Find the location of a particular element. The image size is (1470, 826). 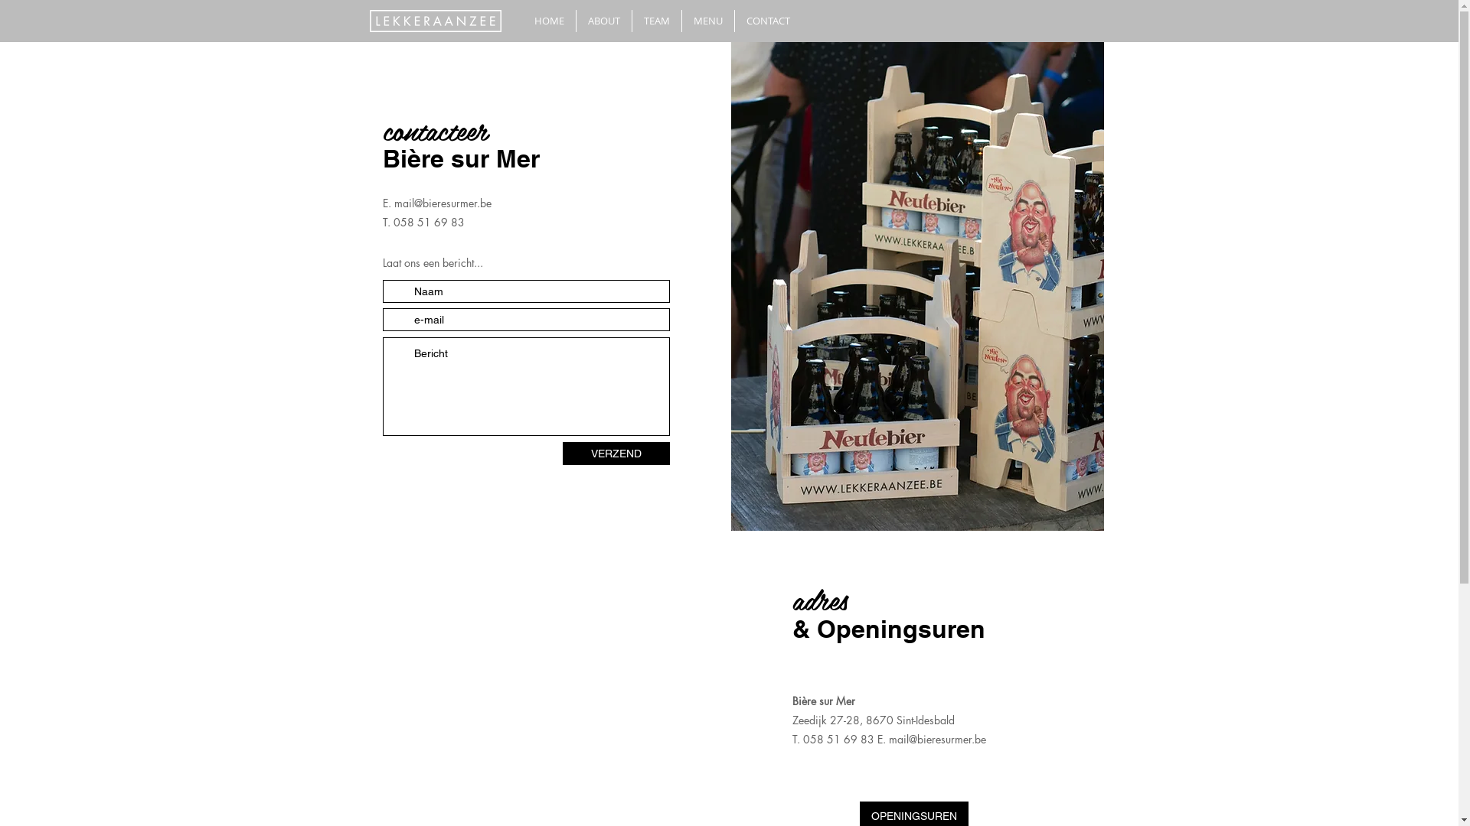

mail@bieresurmer.be is located at coordinates (443, 203).